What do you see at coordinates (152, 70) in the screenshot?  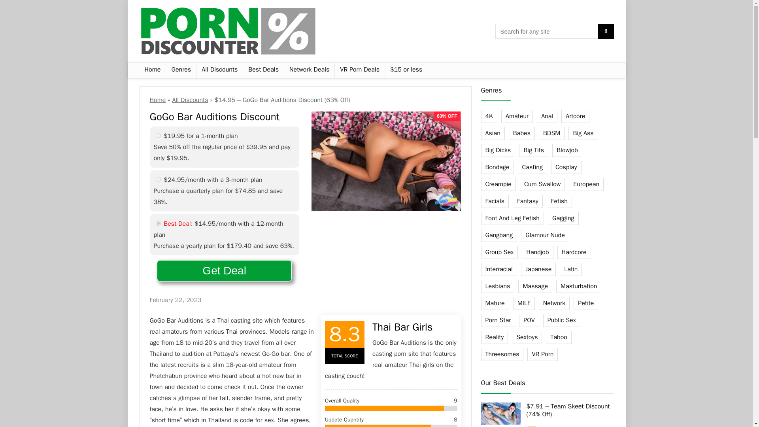 I see `Home` at bounding box center [152, 70].